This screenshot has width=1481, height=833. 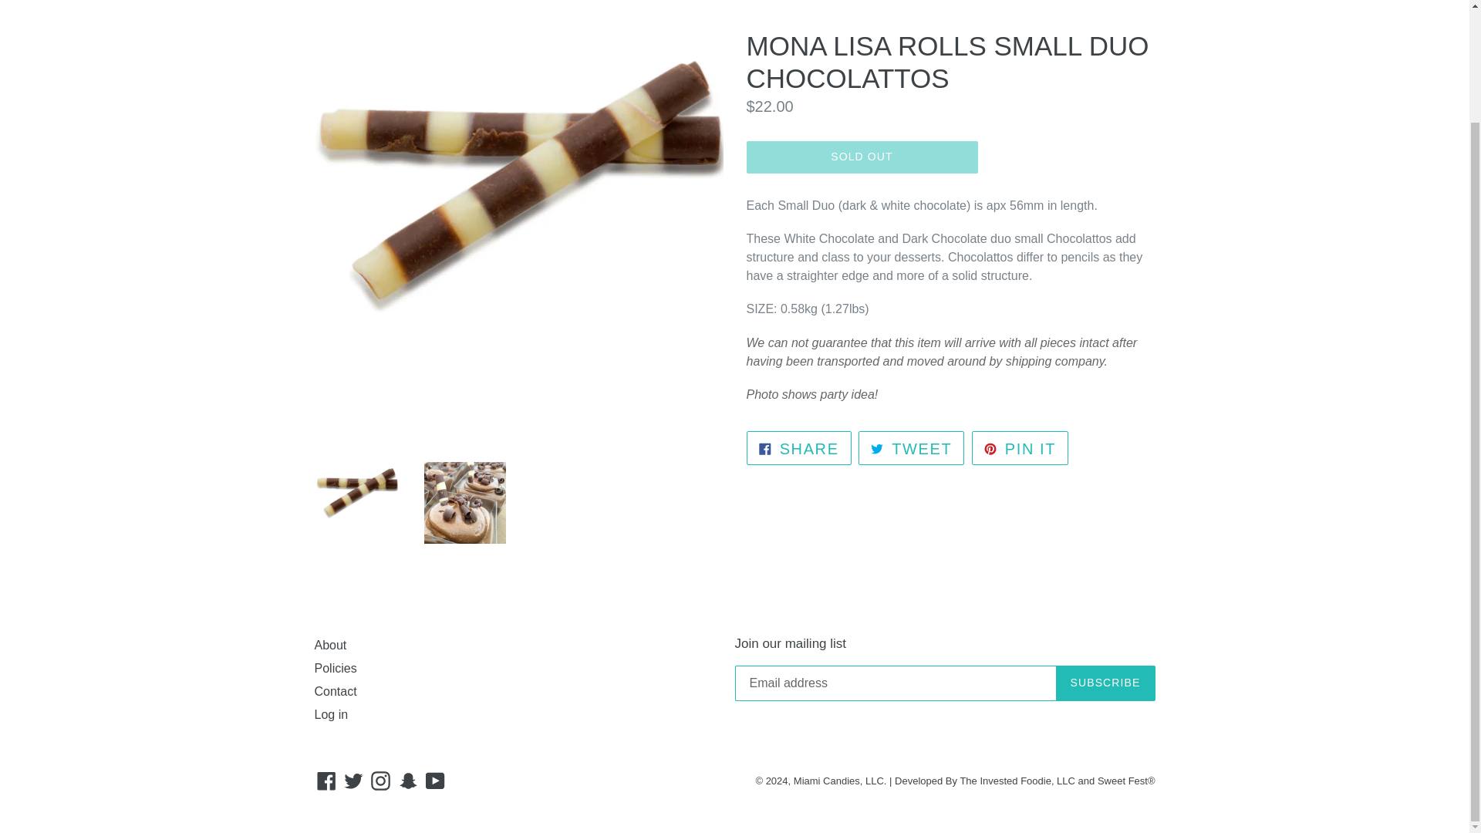 I want to click on Miami Candies, LLC. on Instagram, so click(x=409, y=781).